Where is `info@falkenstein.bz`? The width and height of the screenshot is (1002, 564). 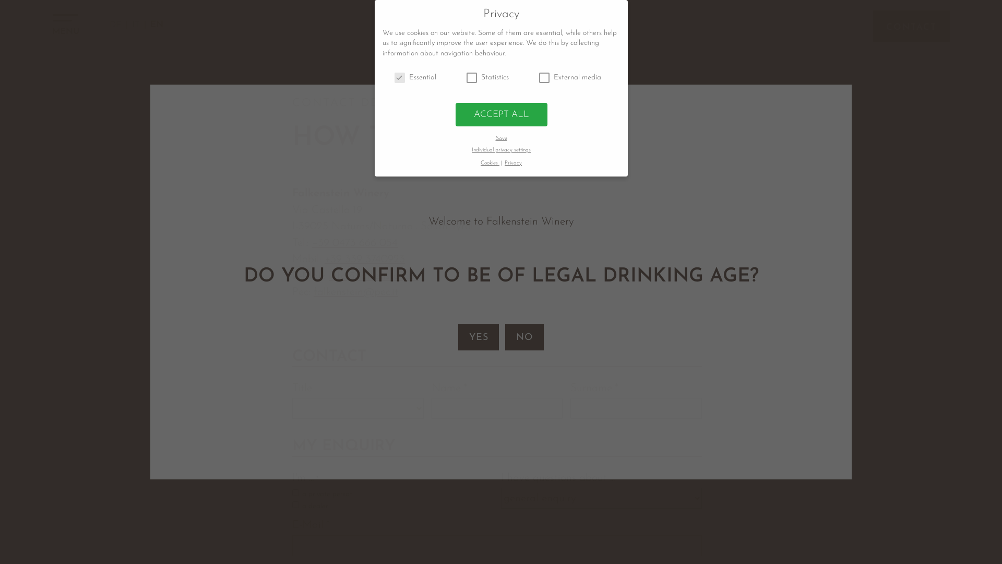 info@falkenstein.bz is located at coordinates (374, 276).